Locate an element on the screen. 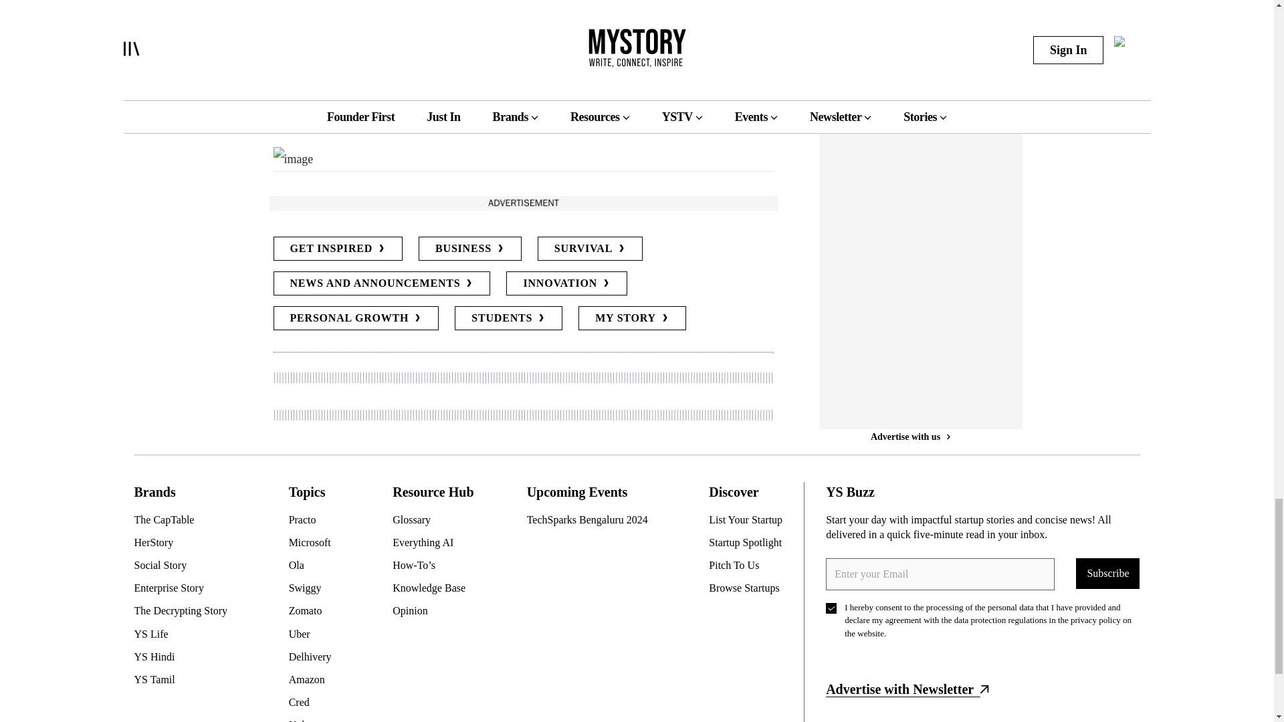 Image resolution: width=1284 pixels, height=722 pixels. SURVIVAL is located at coordinates (590, 249).